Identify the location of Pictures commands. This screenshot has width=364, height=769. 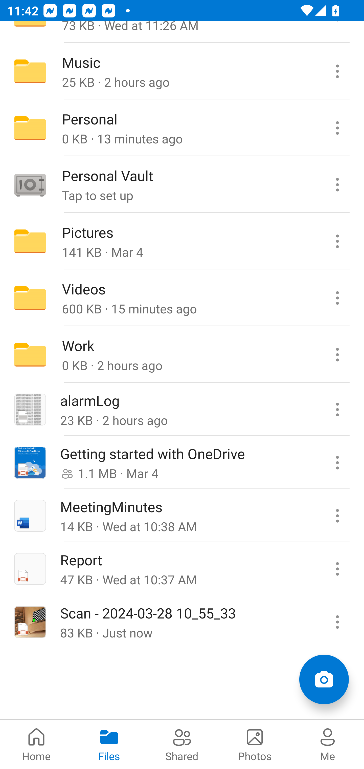
(337, 241).